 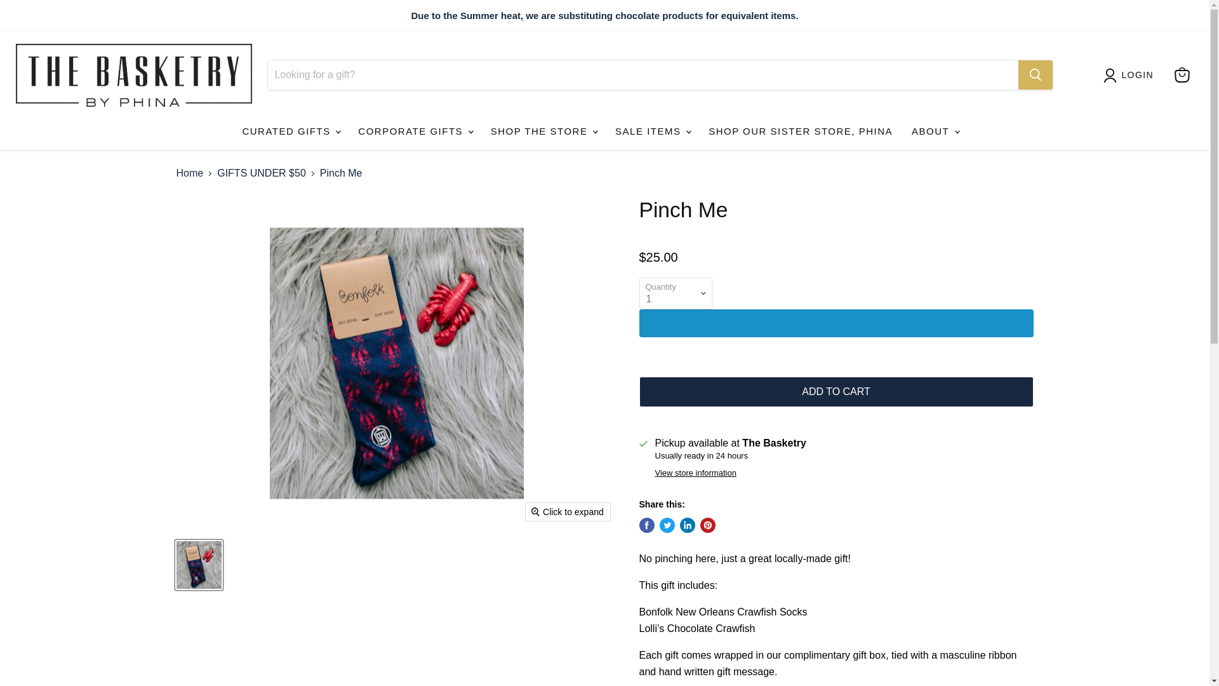 I want to click on View cart, so click(x=1182, y=75).